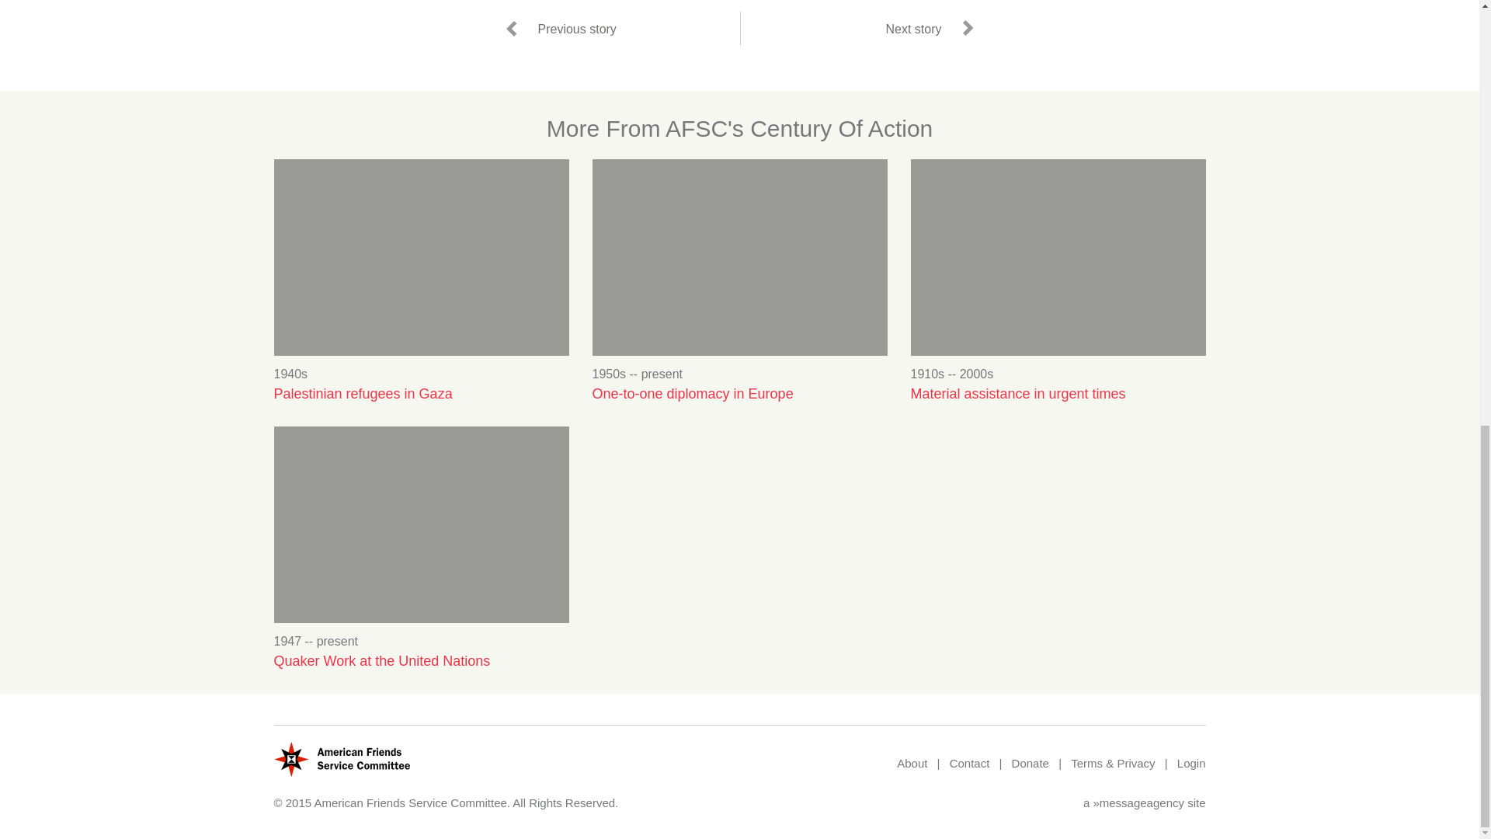 This screenshot has width=1491, height=839. I want to click on Palestinian refugees in Gaza, so click(420, 394).